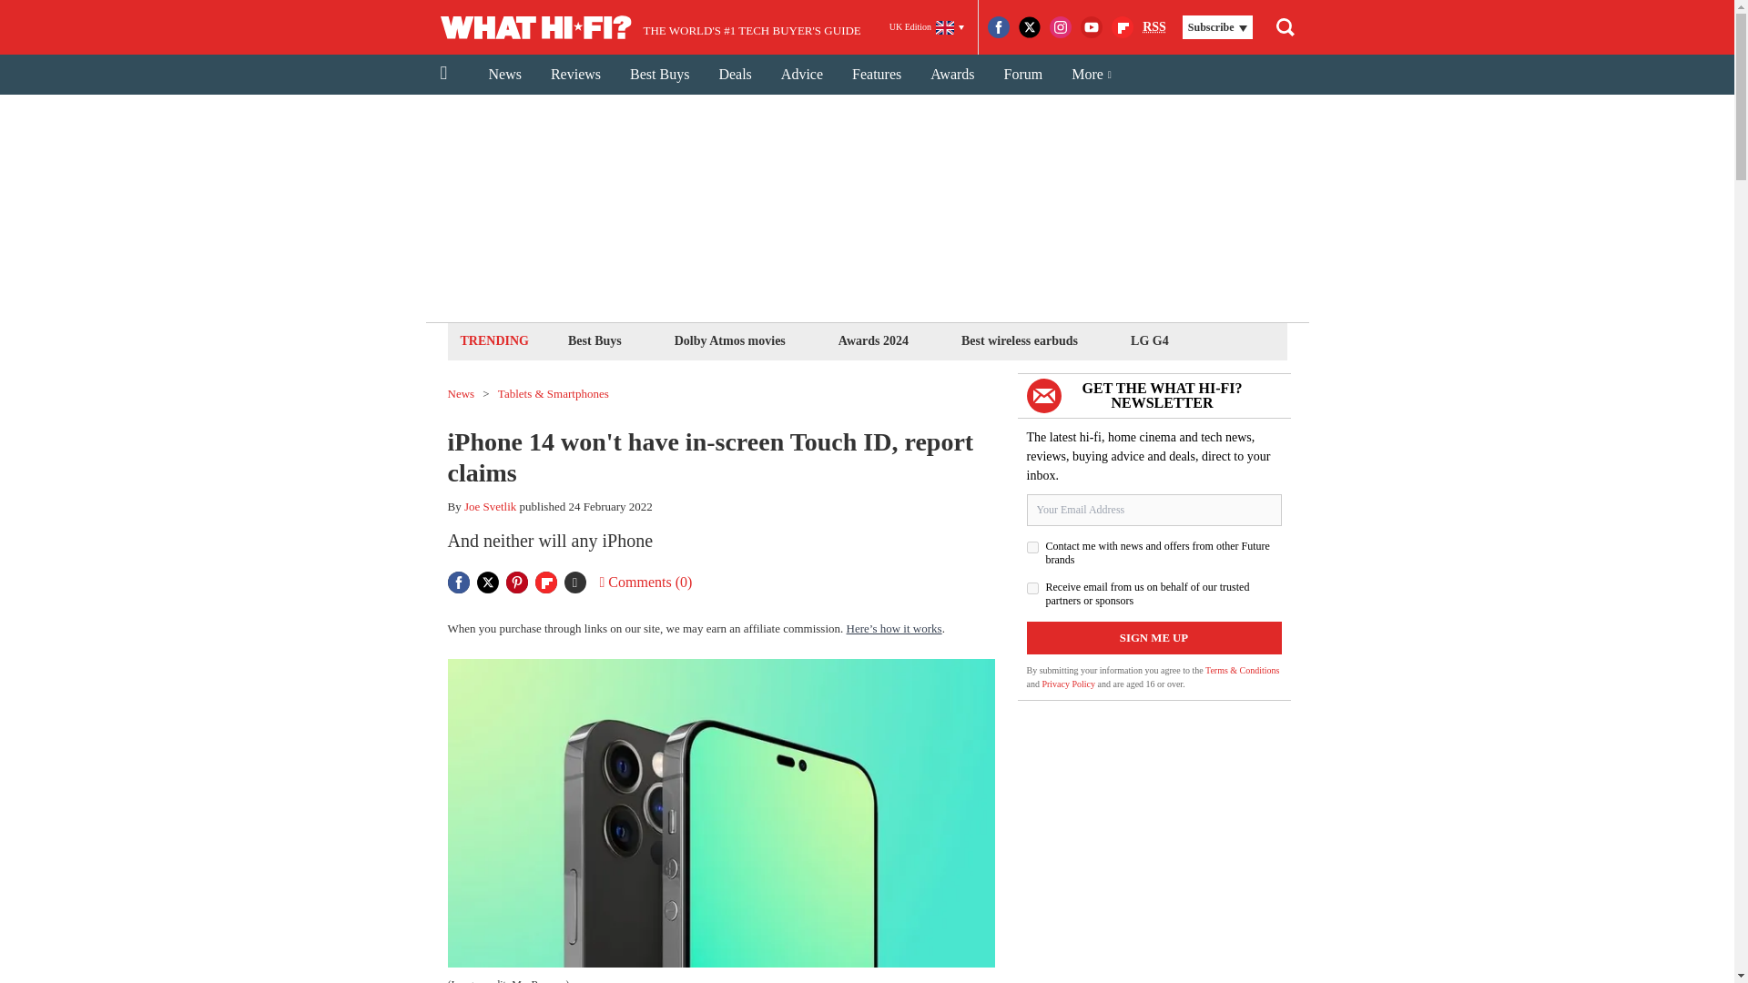 The width and height of the screenshot is (1748, 983). What do you see at coordinates (734, 75) in the screenshot?
I see `Deals` at bounding box center [734, 75].